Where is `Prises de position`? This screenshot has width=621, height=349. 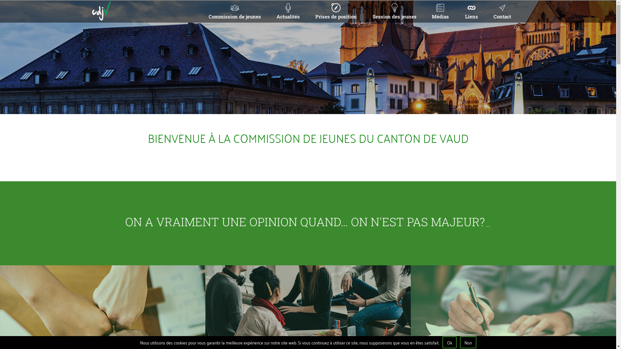 Prises de position is located at coordinates (336, 11).